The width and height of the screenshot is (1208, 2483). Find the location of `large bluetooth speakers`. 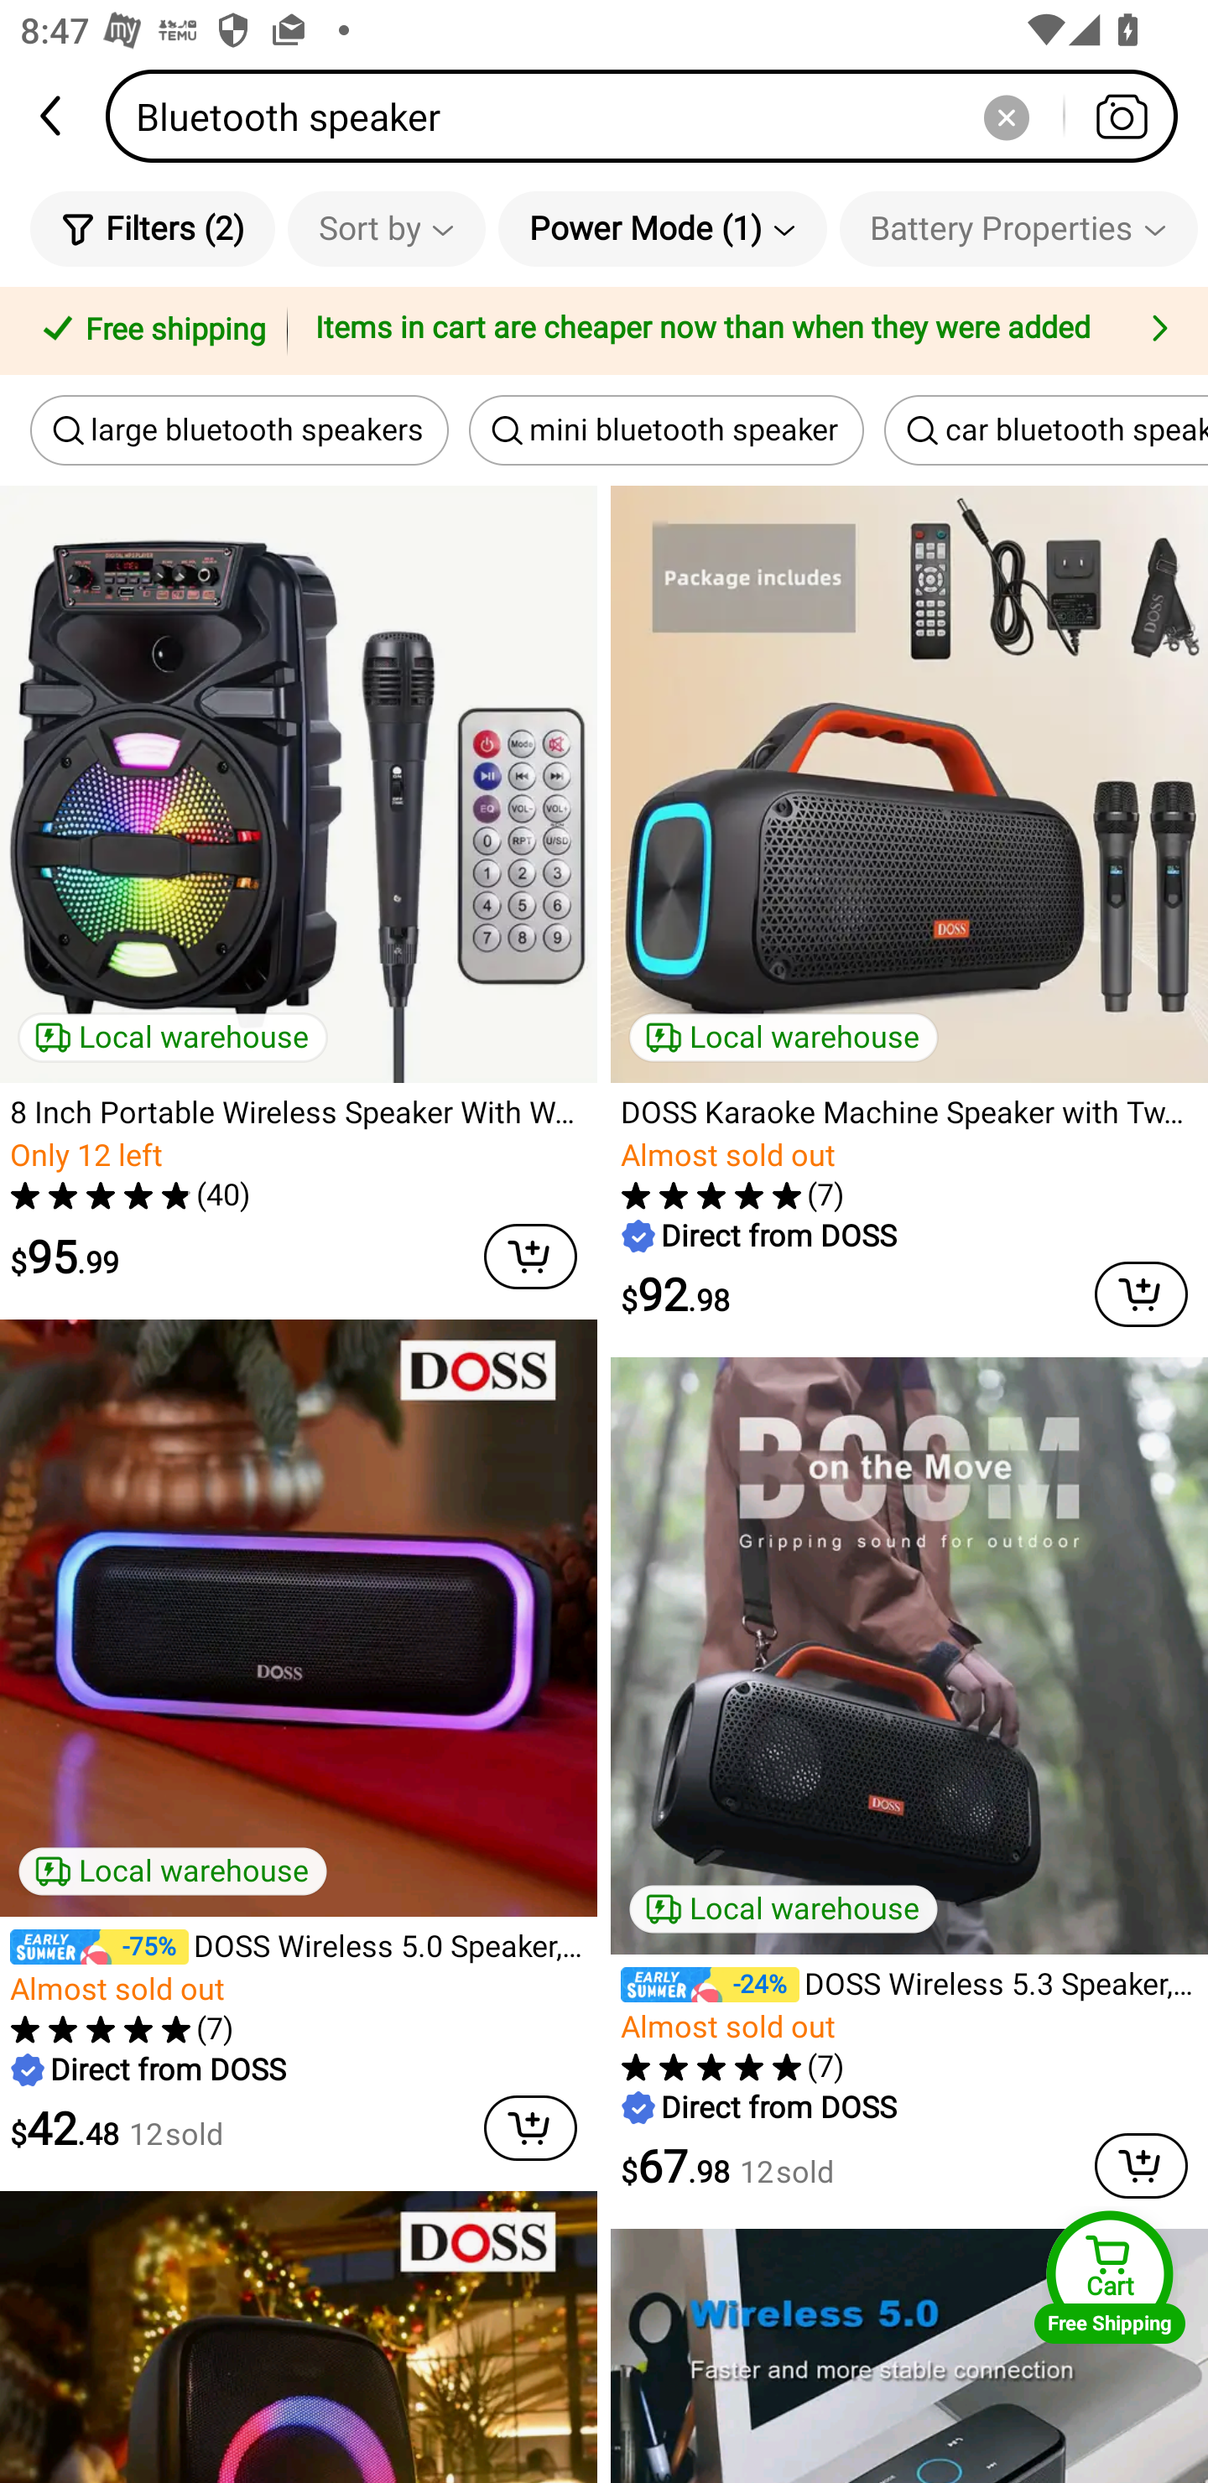

large bluetooth speakers is located at coordinates (240, 430).